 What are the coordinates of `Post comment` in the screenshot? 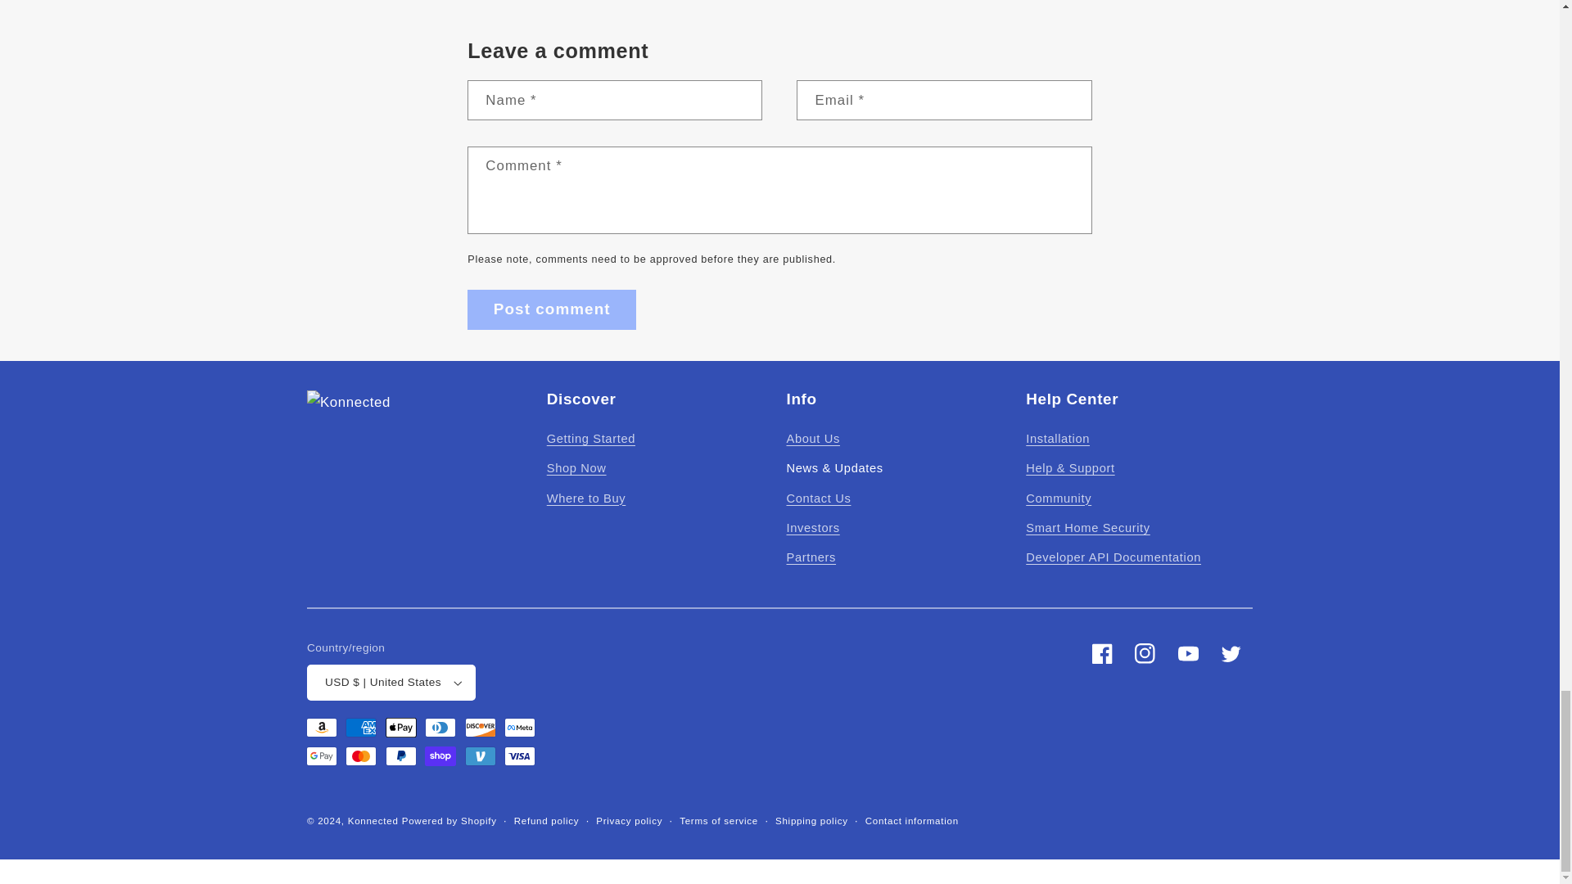 It's located at (552, 309).